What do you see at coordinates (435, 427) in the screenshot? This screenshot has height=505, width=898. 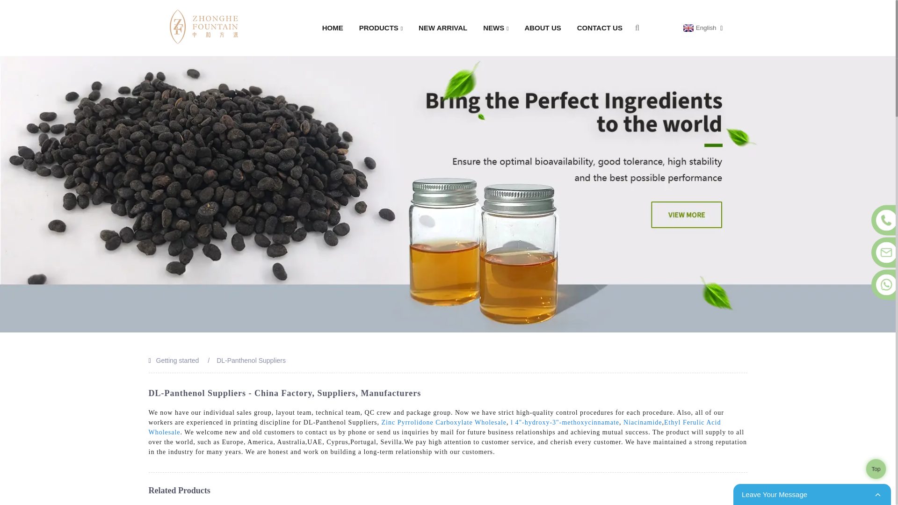 I see `Ethyl Ferulic Acid Wholesale` at bounding box center [435, 427].